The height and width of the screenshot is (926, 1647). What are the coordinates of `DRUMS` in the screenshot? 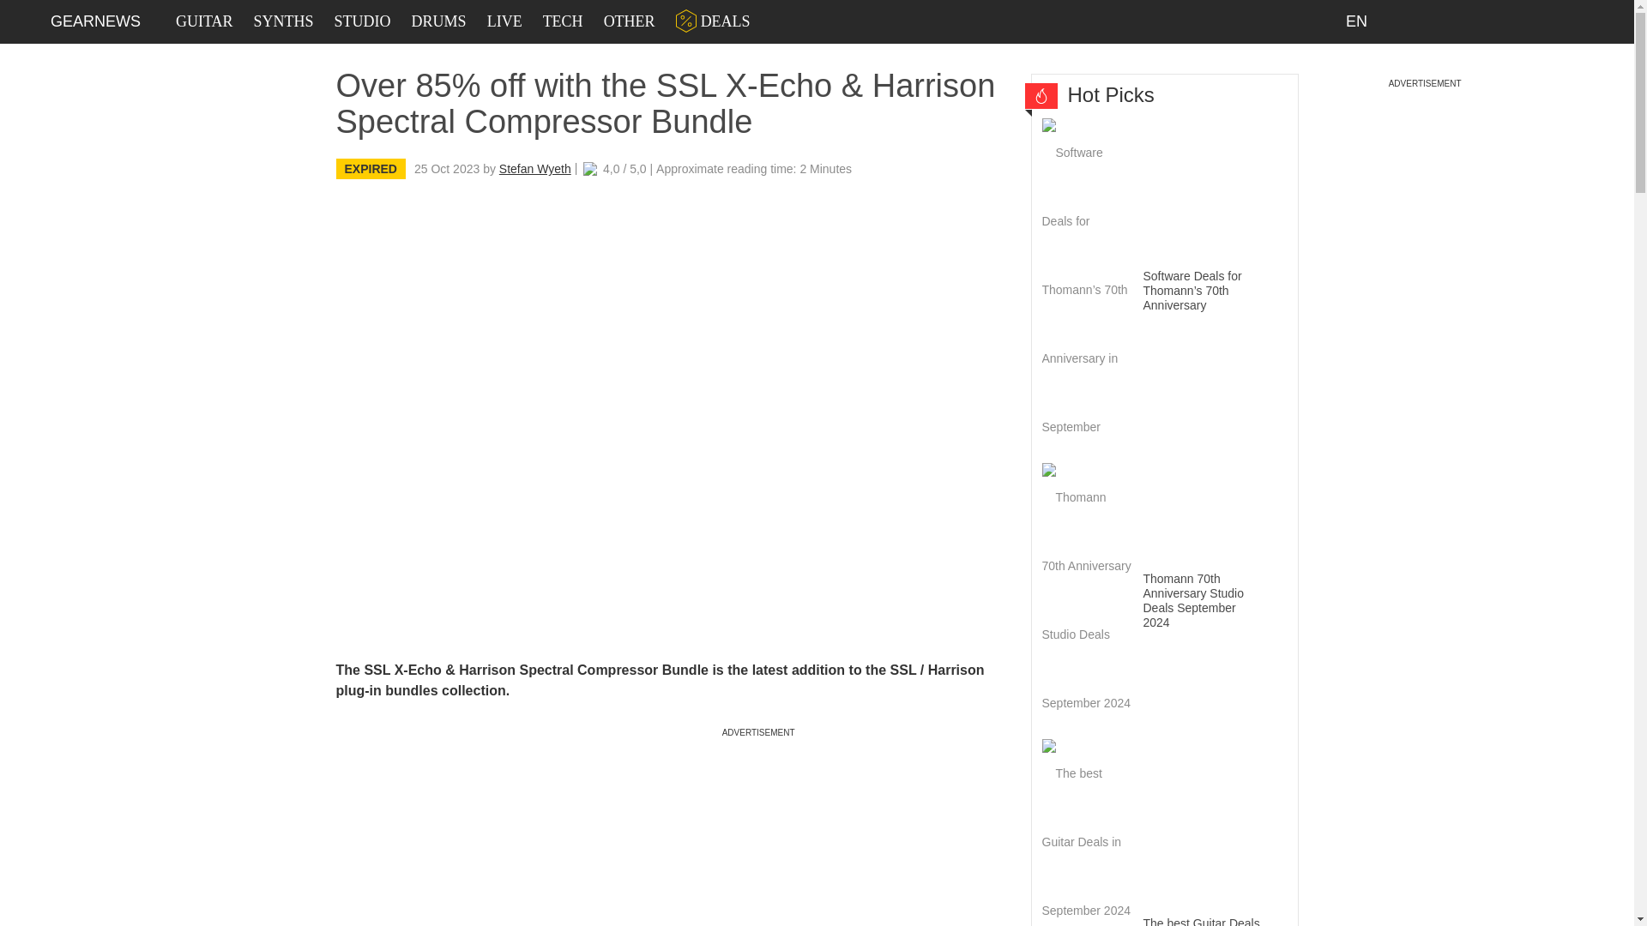 It's located at (439, 21).